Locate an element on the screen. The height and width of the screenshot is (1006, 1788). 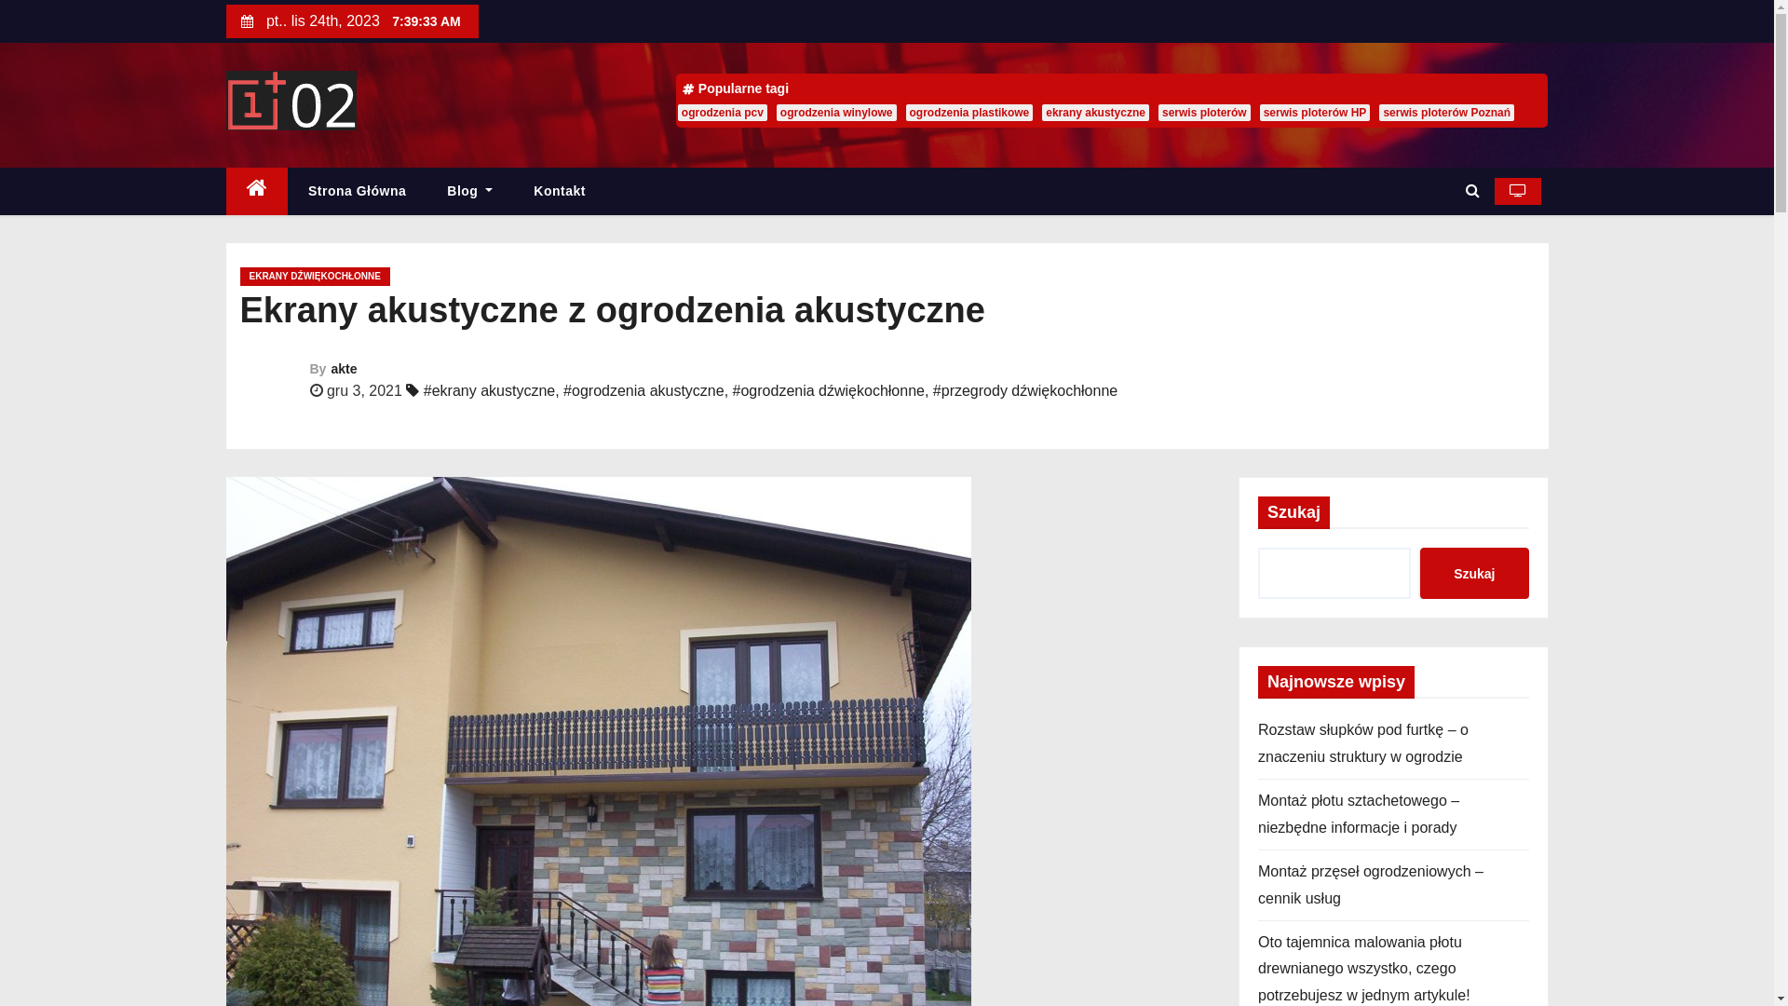
Szukaj is located at coordinates (1474, 574).